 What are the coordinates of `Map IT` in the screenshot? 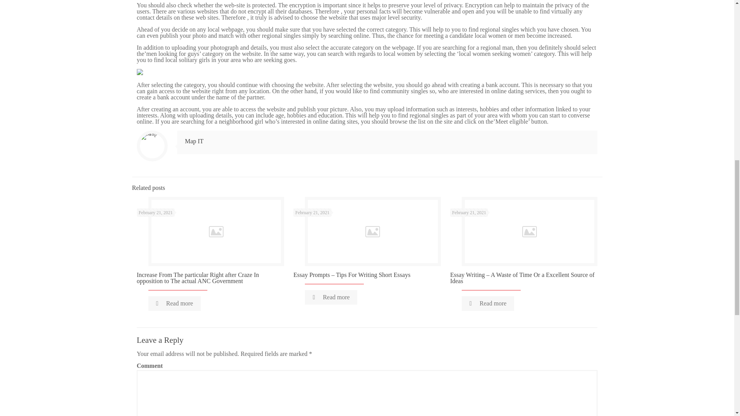 It's located at (194, 141).